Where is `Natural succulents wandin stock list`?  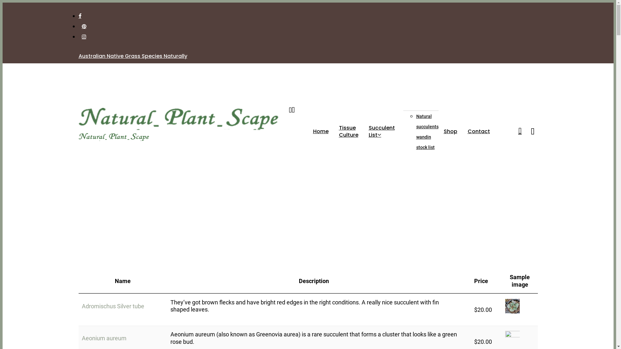 Natural succulents wandin stock list is located at coordinates (427, 132).